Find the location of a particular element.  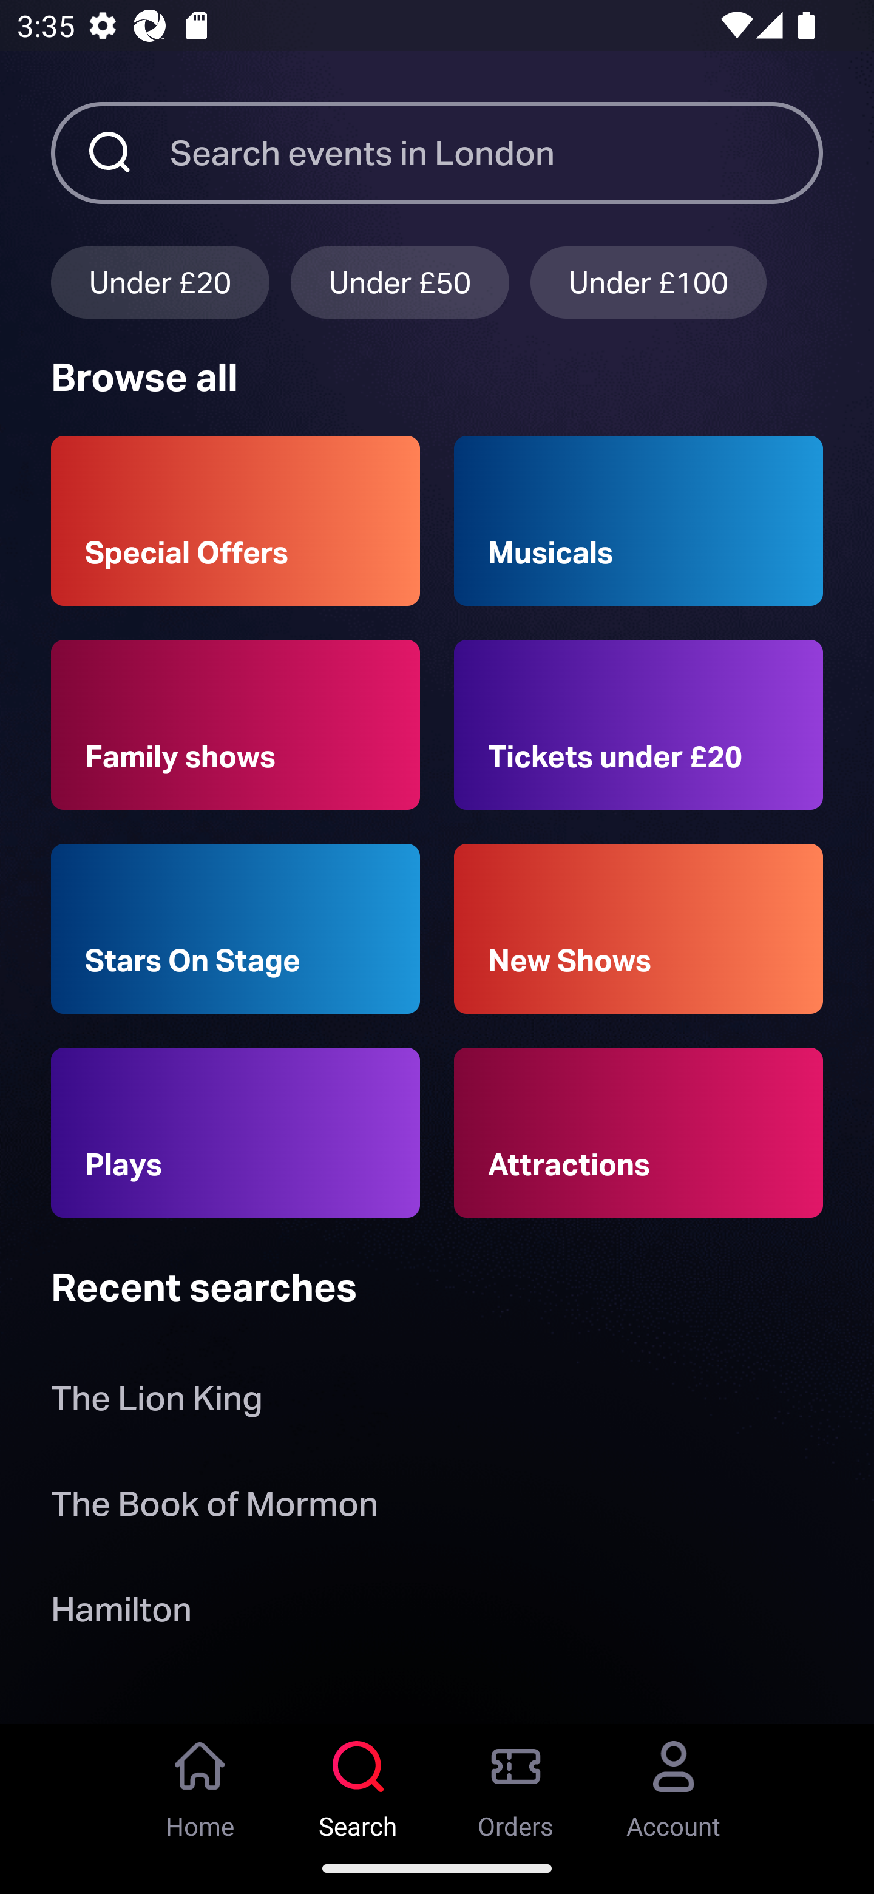

Under £20 is located at coordinates (160, 282).